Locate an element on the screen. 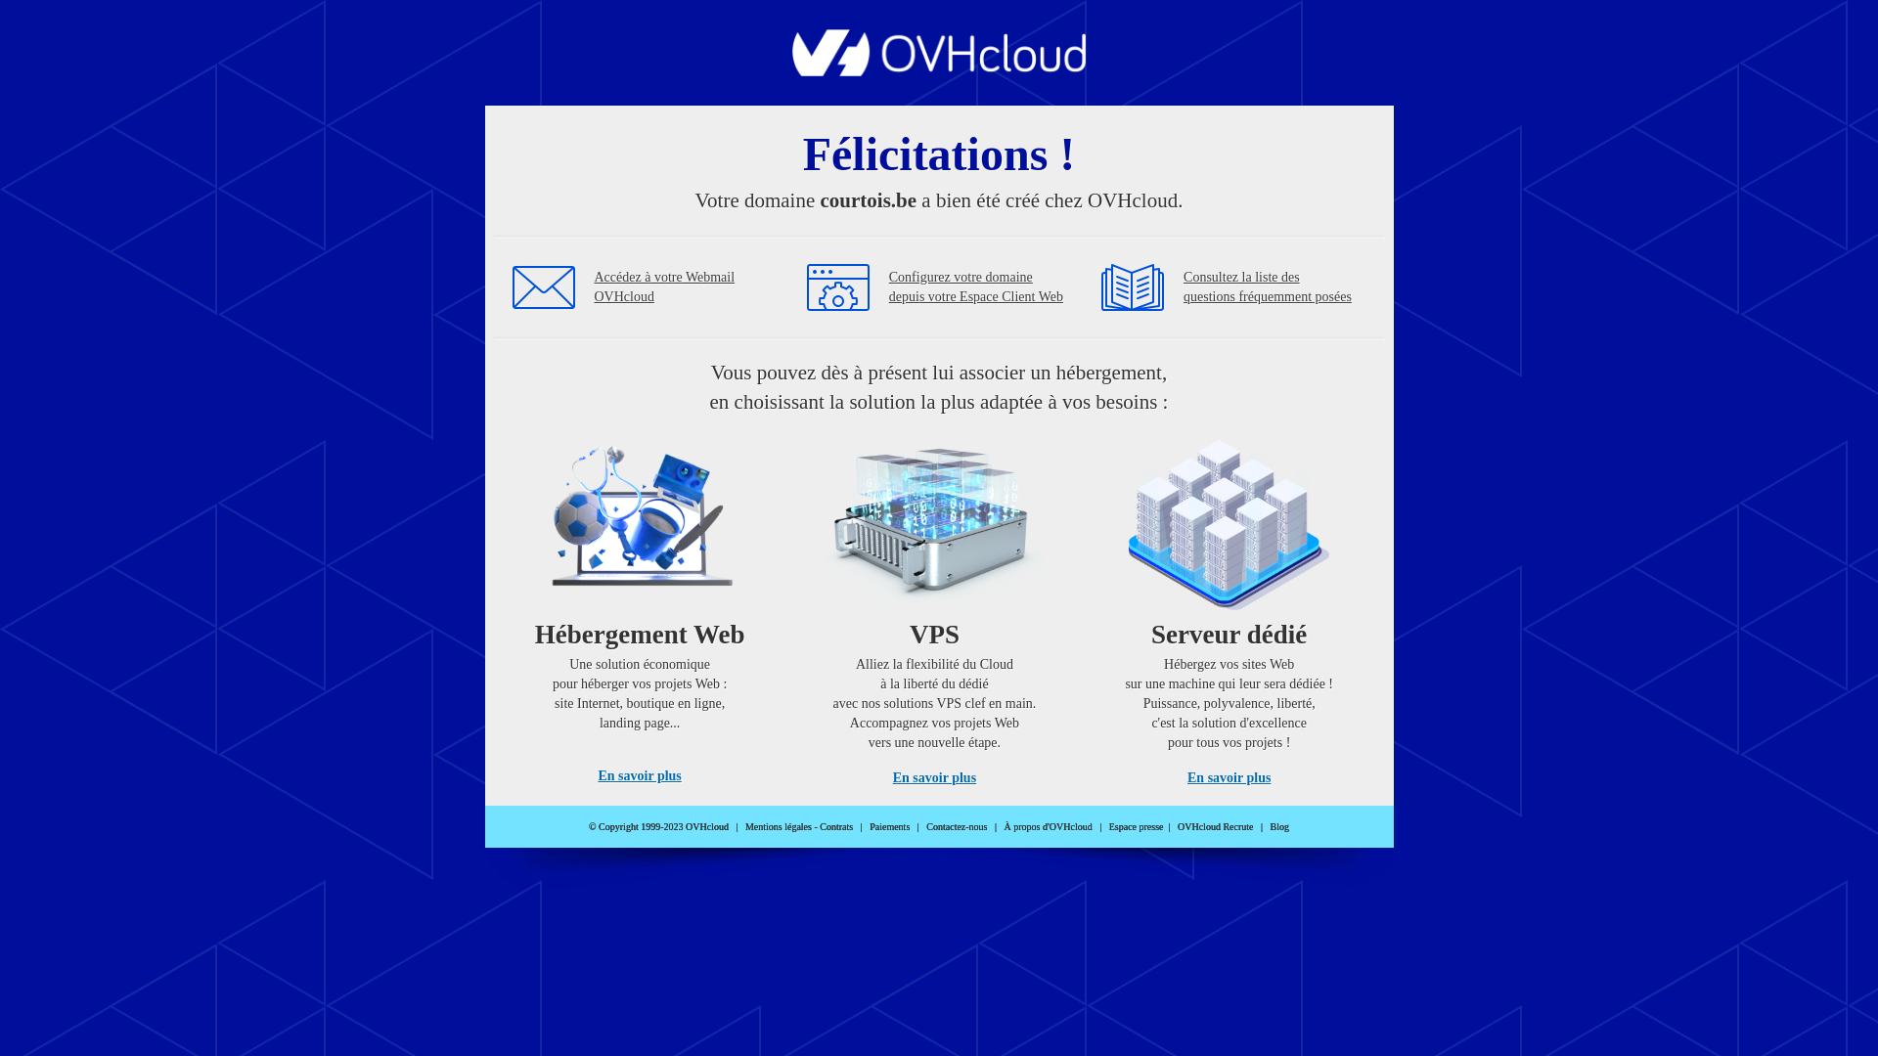  Configurez votre domaine
depuis votre Espace Client Web is located at coordinates (976, 287).